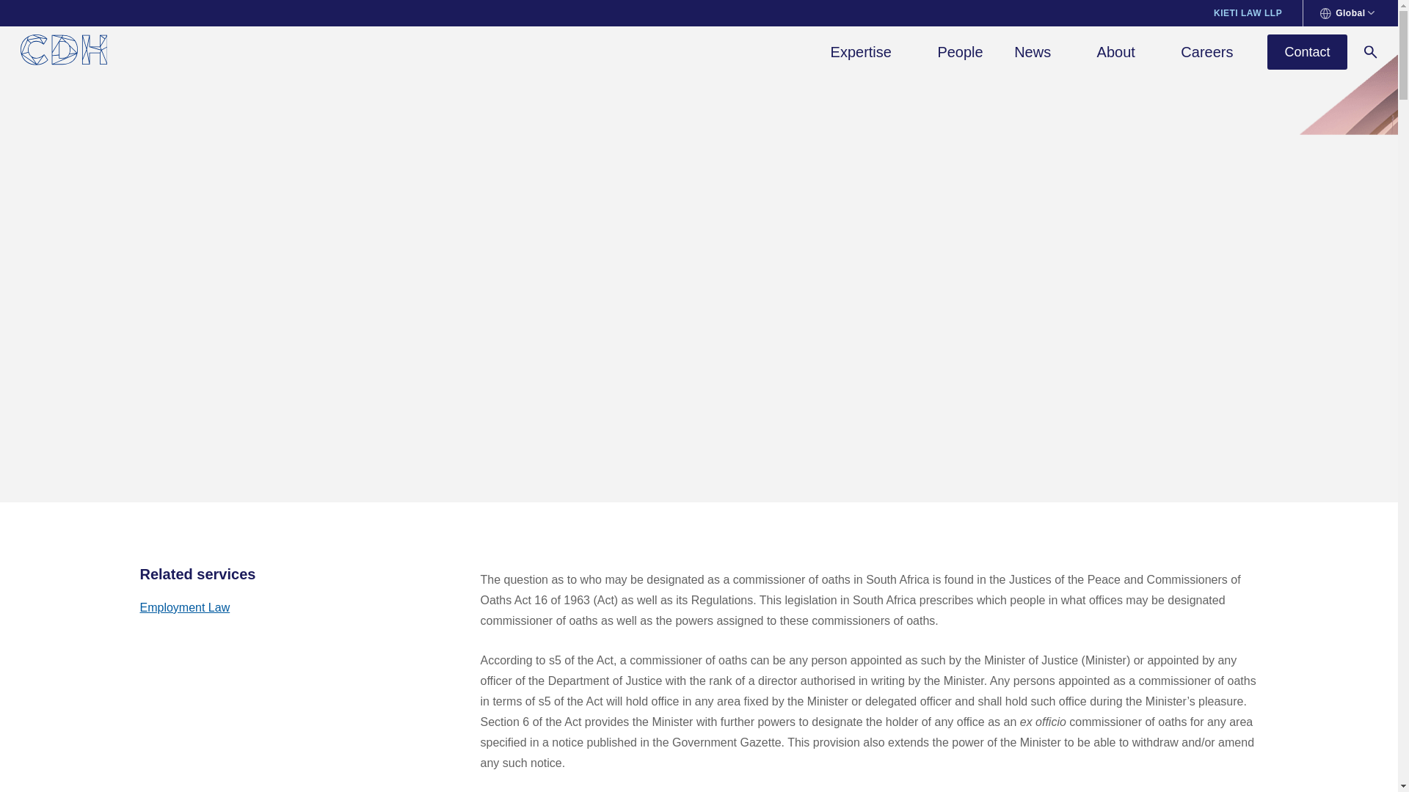  I want to click on KIETI LAW LLP, so click(1248, 12).